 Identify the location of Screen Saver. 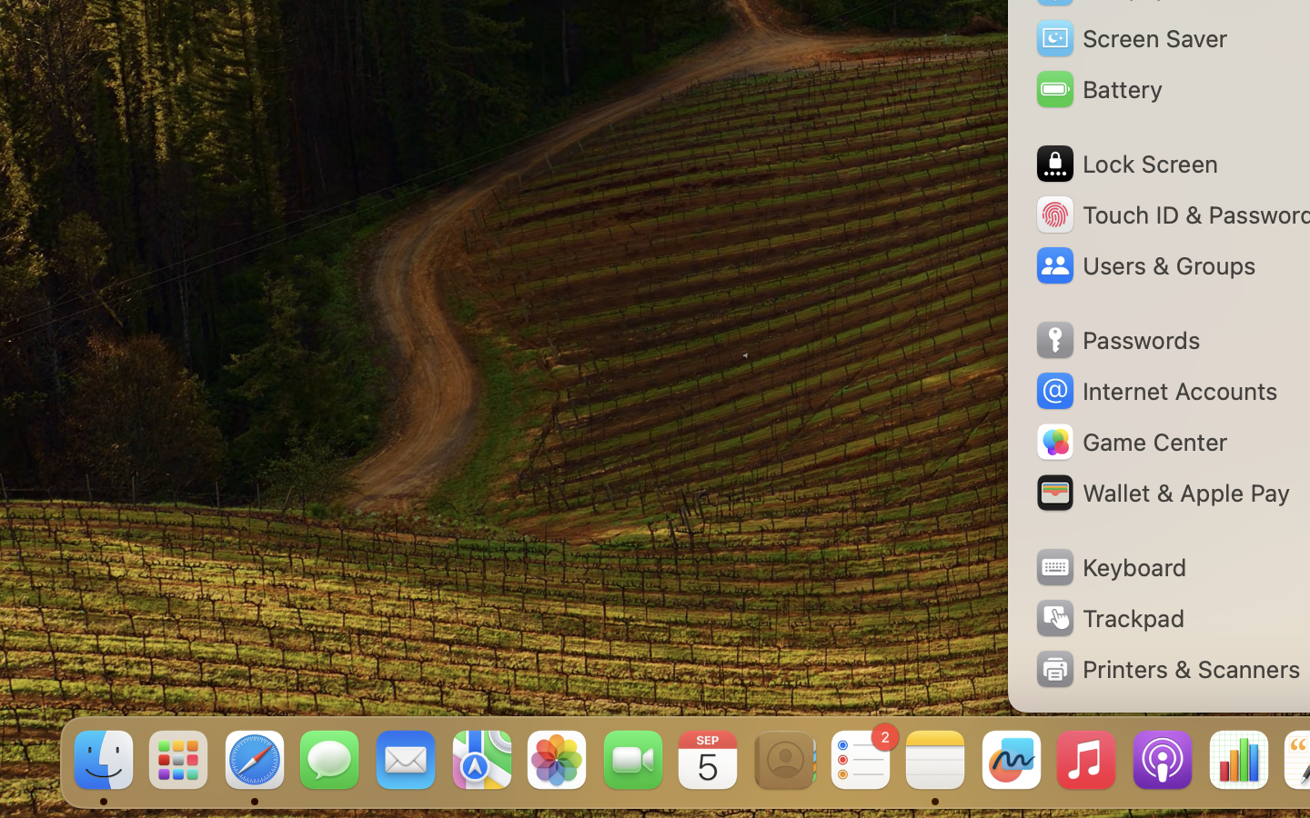
(1131, 38).